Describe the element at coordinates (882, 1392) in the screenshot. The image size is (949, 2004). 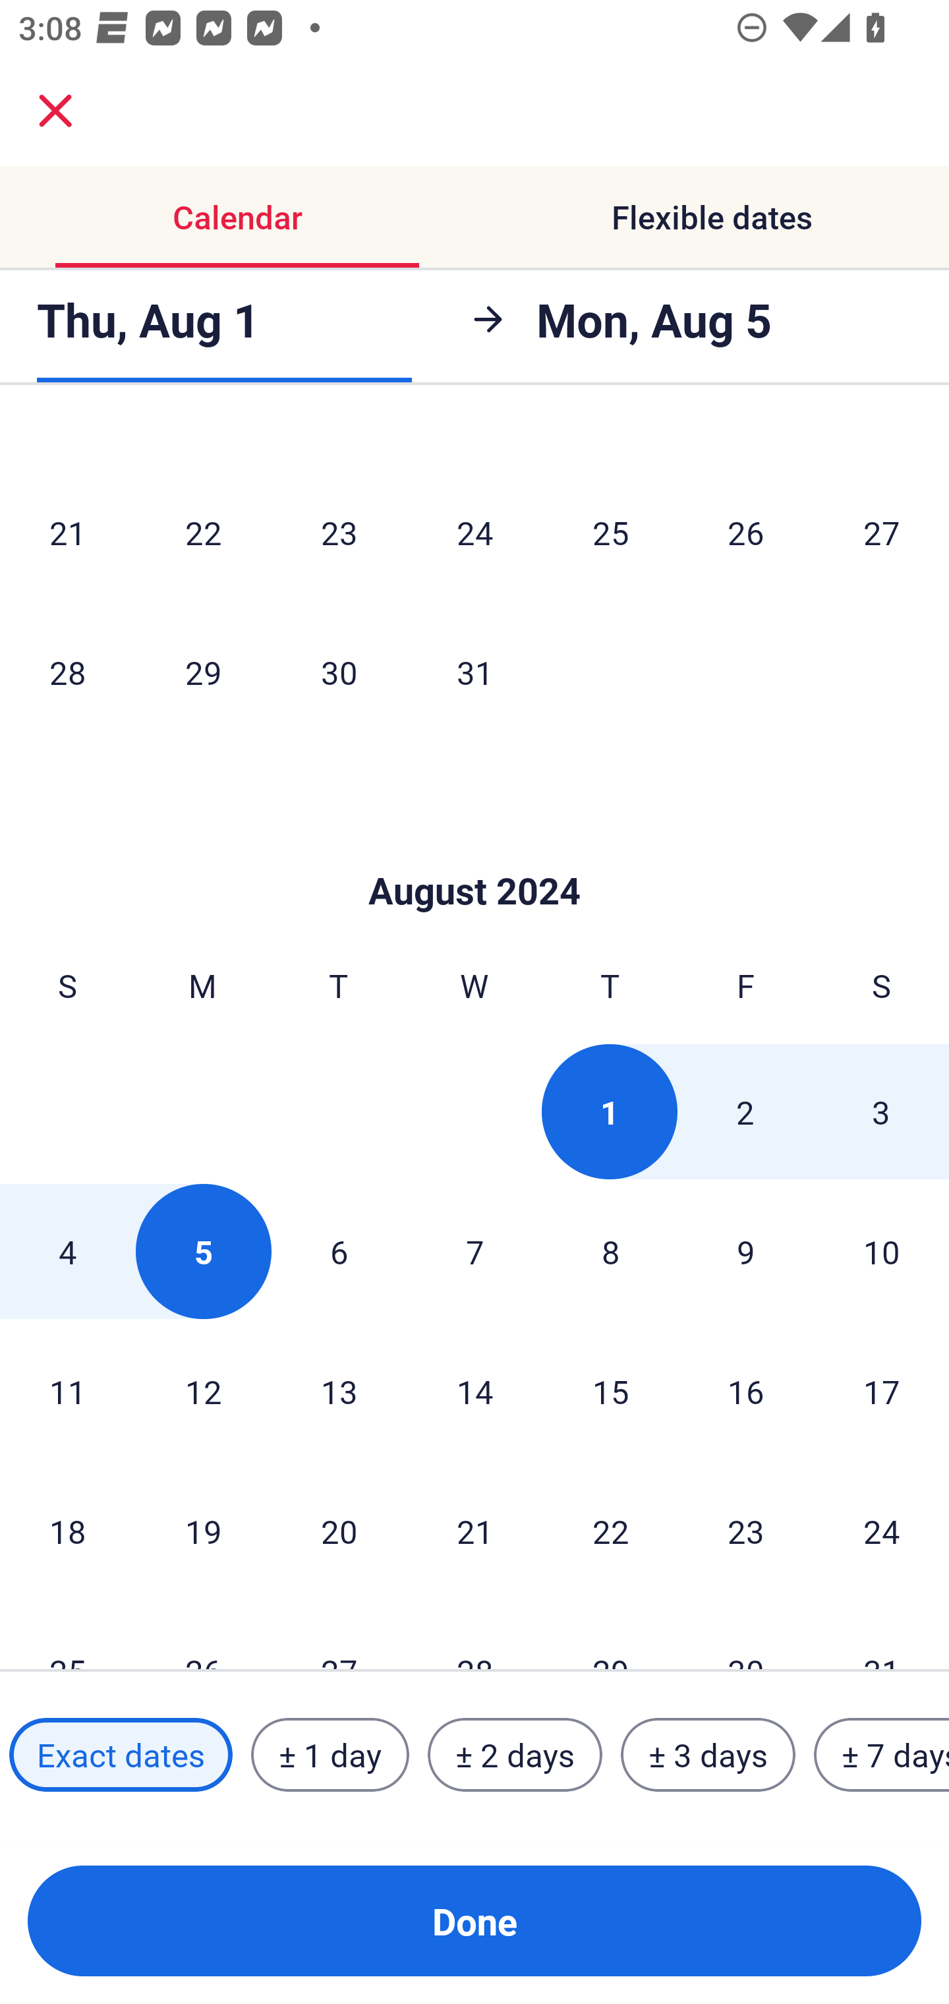
I see `17 Saturday, August 17, 2024` at that location.